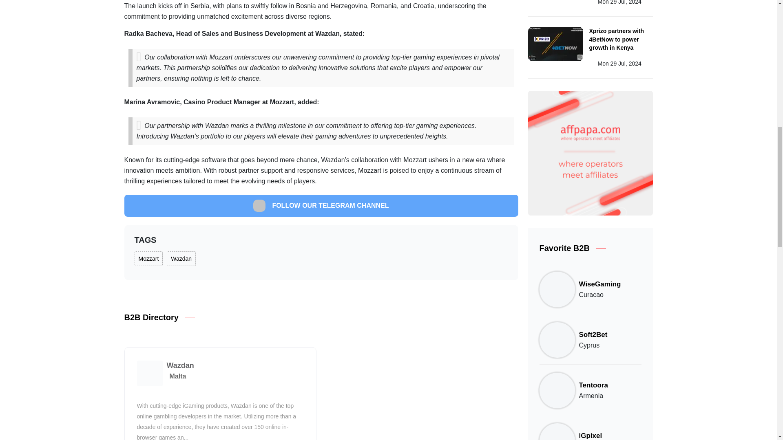 The height and width of the screenshot is (440, 783). Describe the element at coordinates (181, 258) in the screenshot. I see `Wazdan` at that location.